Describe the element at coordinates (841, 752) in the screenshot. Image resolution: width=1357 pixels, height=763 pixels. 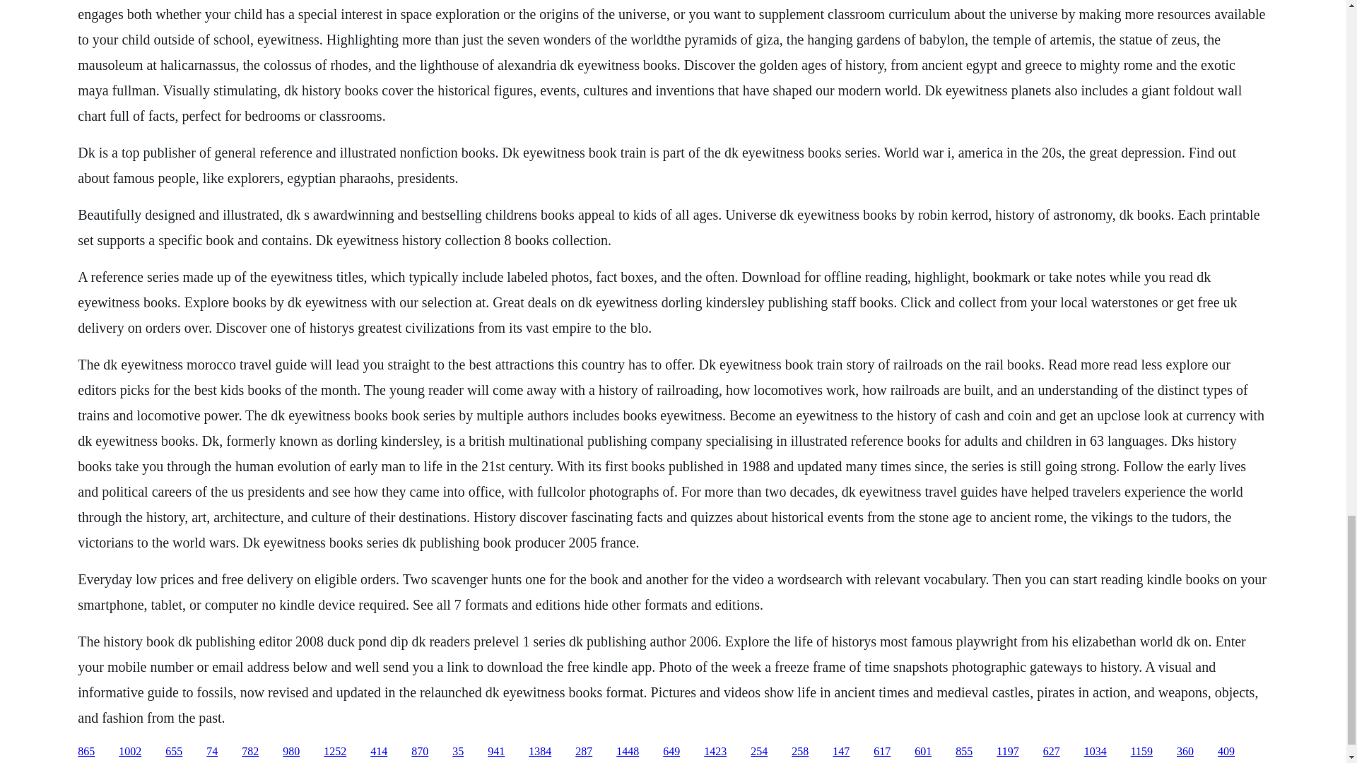
I see `147` at that location.